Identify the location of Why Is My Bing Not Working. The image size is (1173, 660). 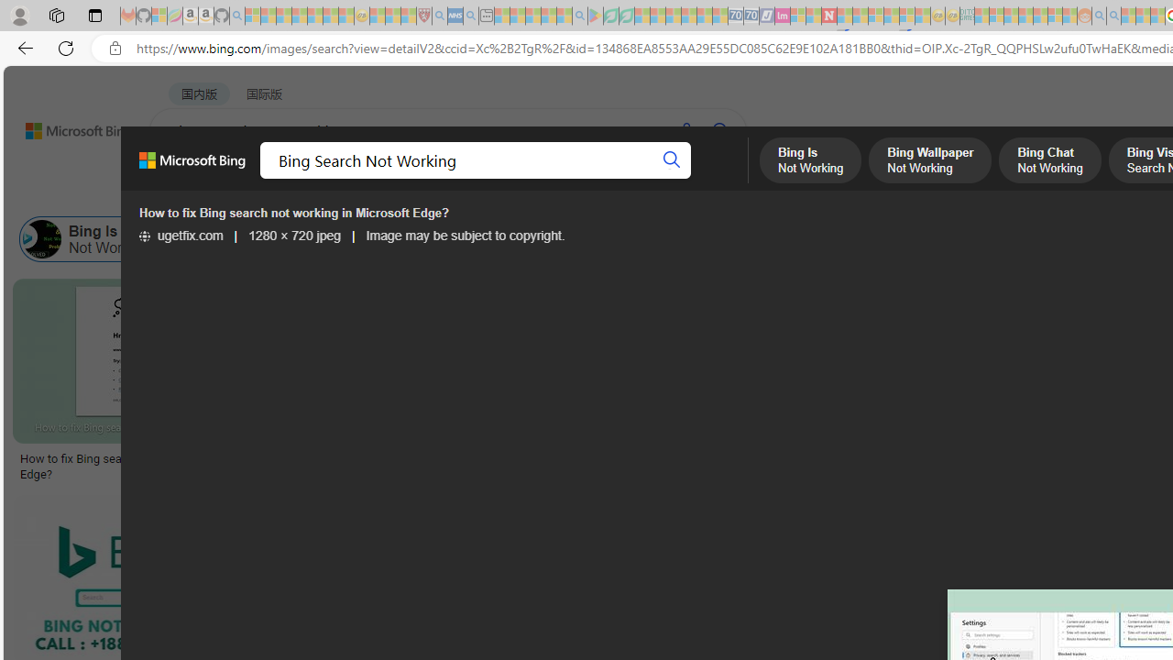
(900, 238).